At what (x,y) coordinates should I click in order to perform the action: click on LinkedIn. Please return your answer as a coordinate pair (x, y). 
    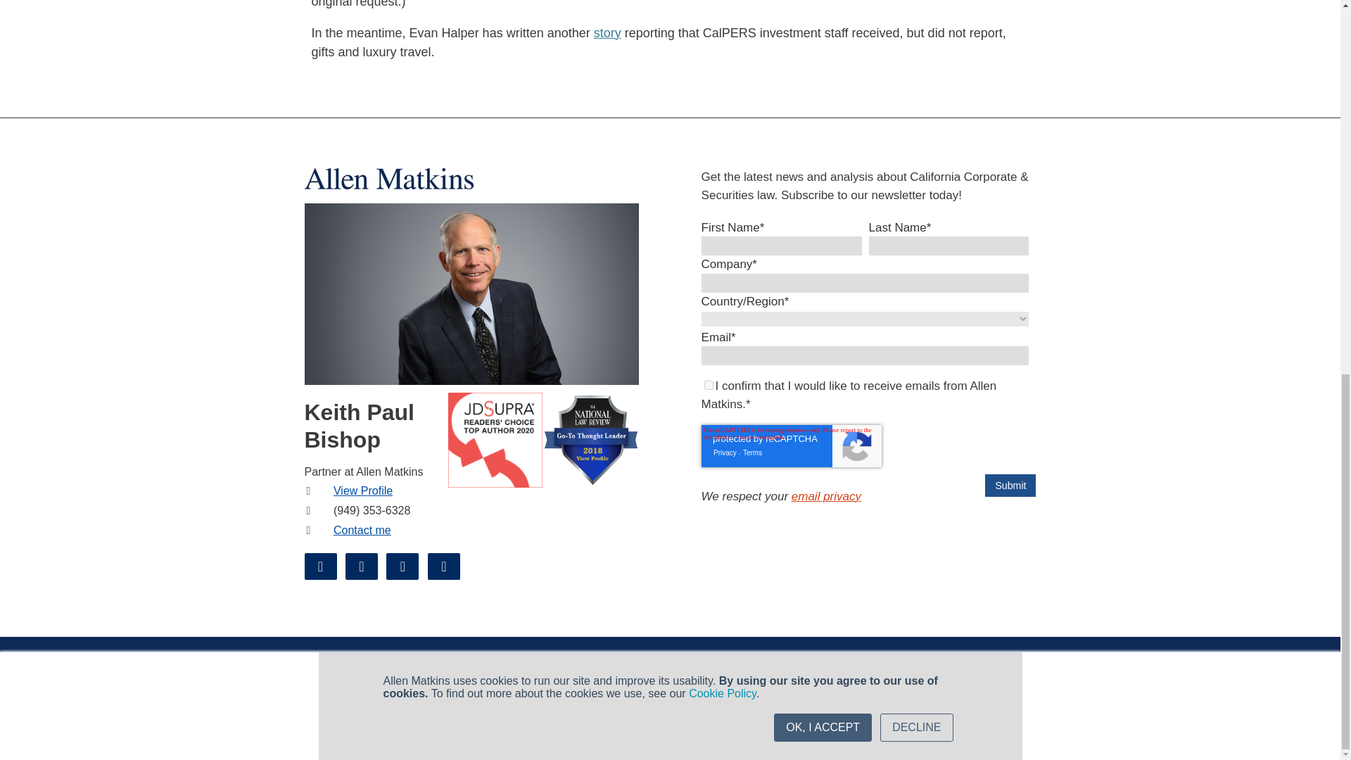
    Looking at the image, I should click on (362, 566).